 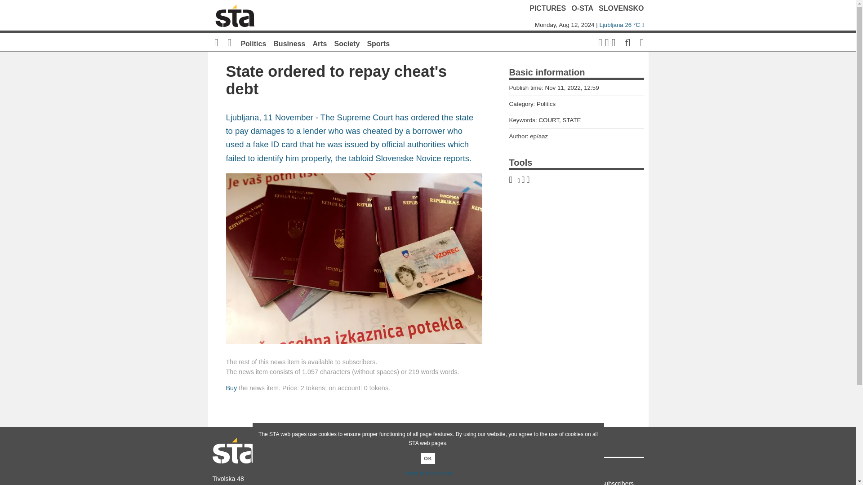 What do you see at coordinates (455, 481) in the screenshot?
I see `STAklub` at bounding box center [455, 481].